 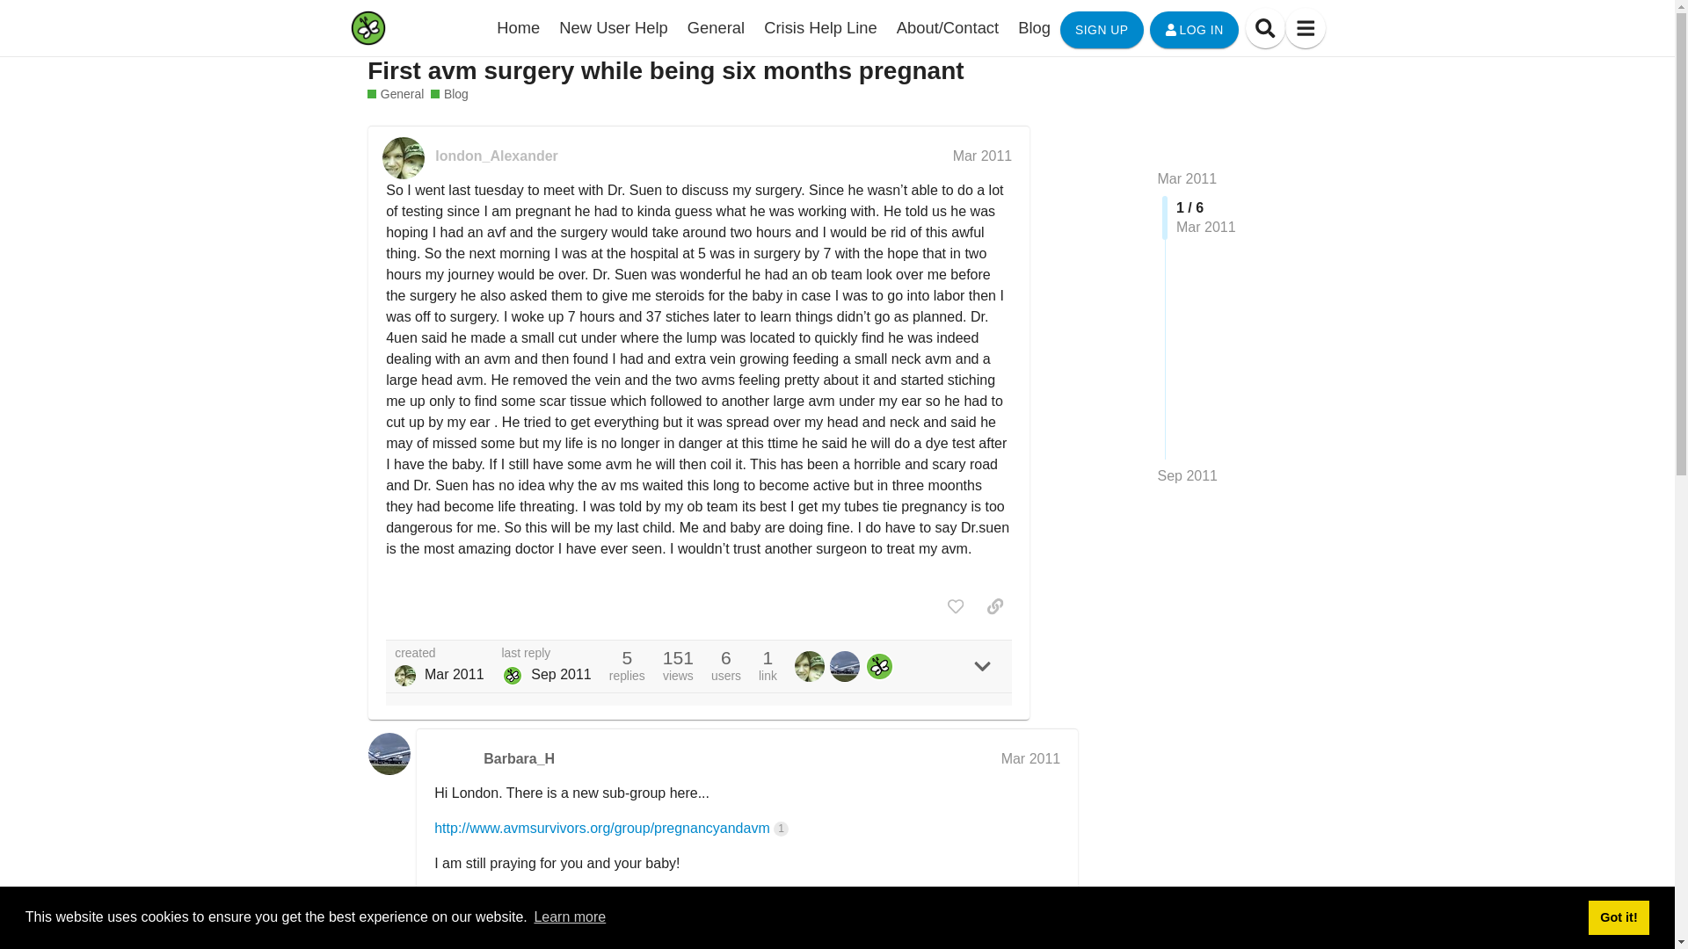 What do you see at coordinates (455, 675) in the screenshot?
I see `Mar 30, 2011 7:10 am` at bounding box center [455, 675].